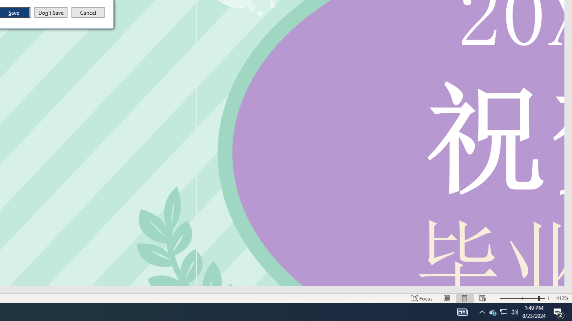  What do you see at coordinates (559, 312) in the screenshot?
I see `Action Center, 2 new notifications` at bounding box center [559, 312].